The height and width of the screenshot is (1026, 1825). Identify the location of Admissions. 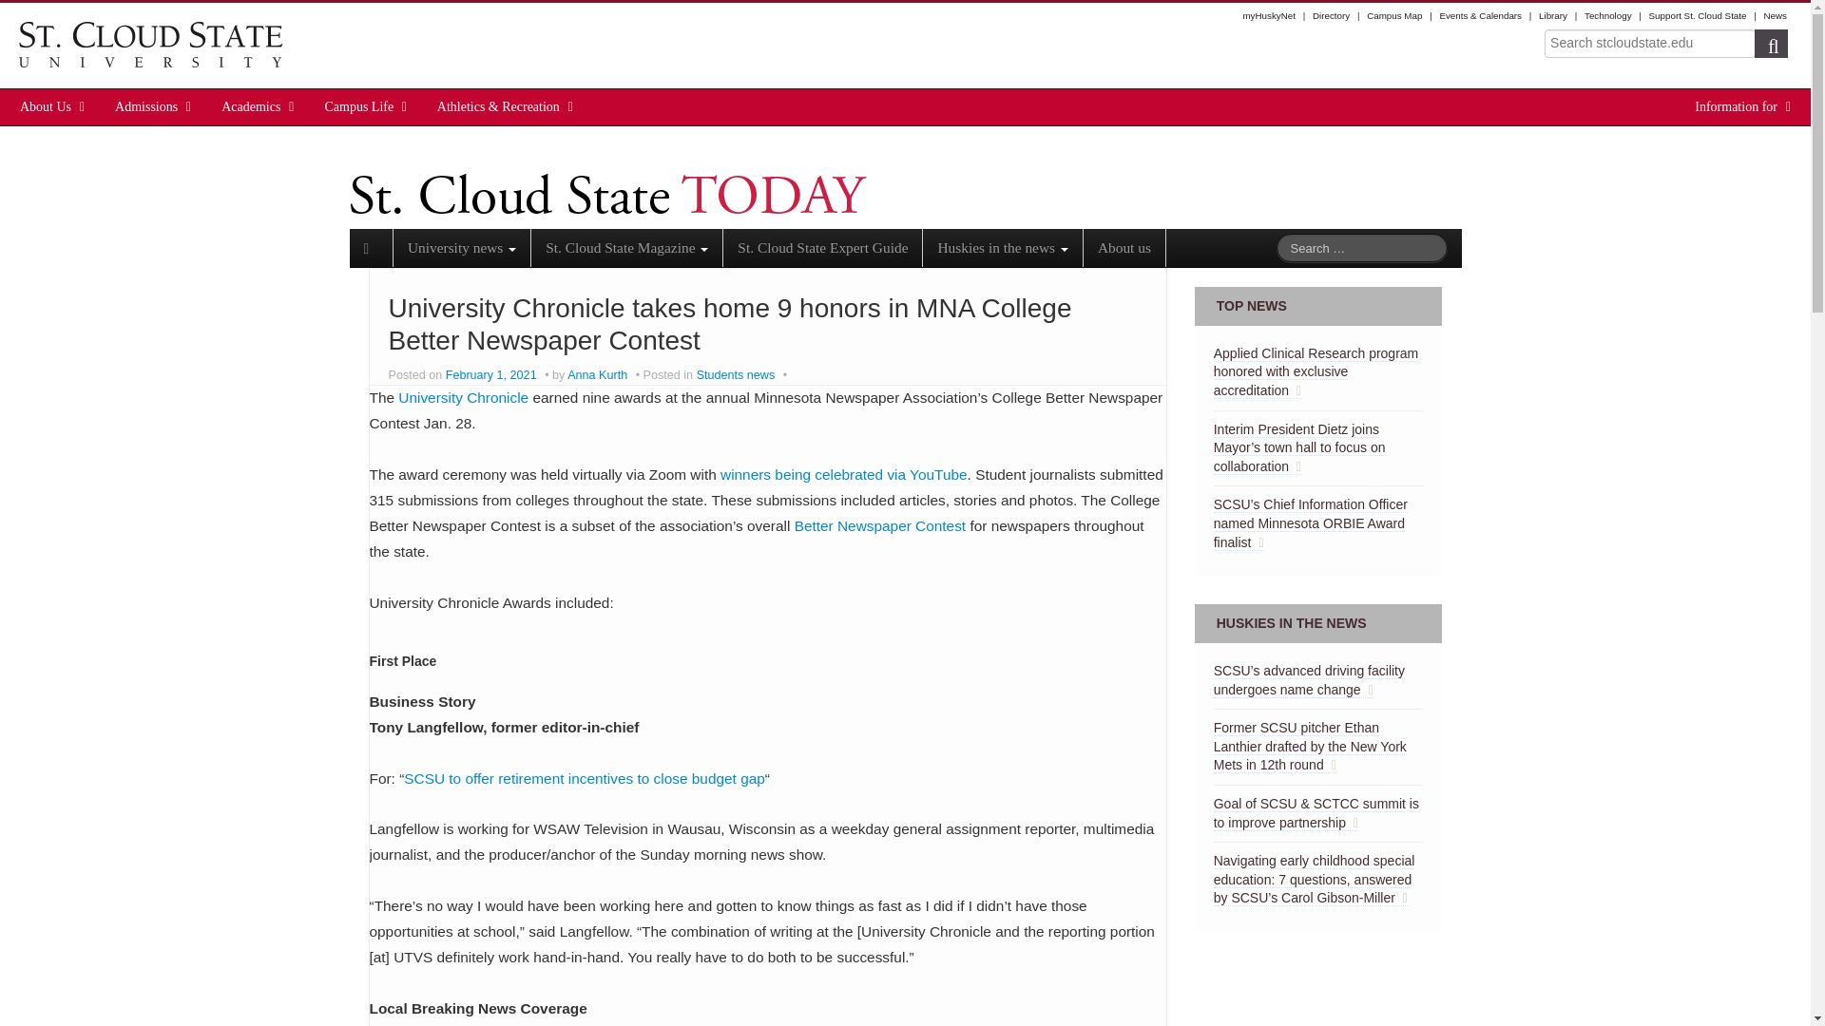
(146, 106).